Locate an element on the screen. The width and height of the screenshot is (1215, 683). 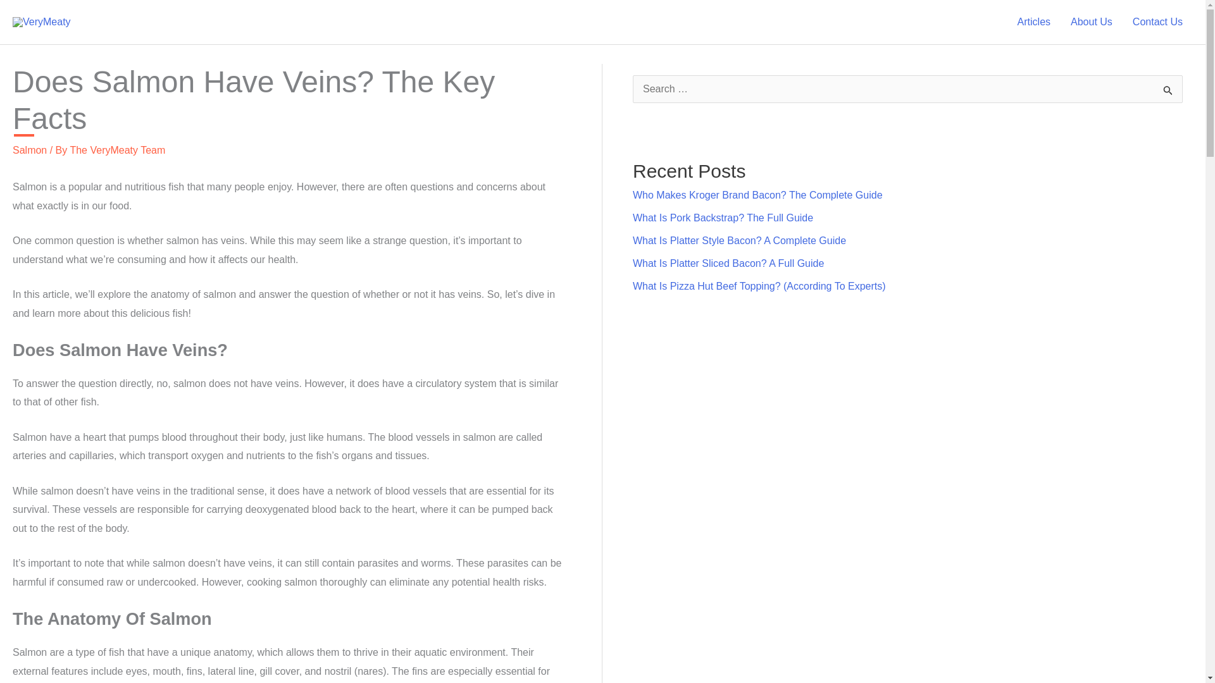
Who Makes Kroger Brand Bacon? The Complete Guide is located at coordinates (758, 195).